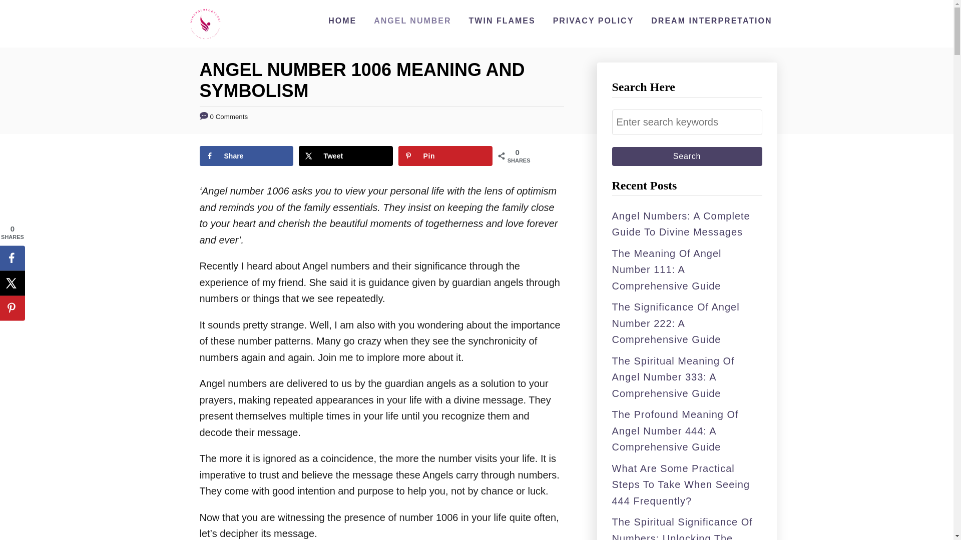  Describe the element at coordinates (687, 122) in the screenshot. I see `Search for:` at that location.